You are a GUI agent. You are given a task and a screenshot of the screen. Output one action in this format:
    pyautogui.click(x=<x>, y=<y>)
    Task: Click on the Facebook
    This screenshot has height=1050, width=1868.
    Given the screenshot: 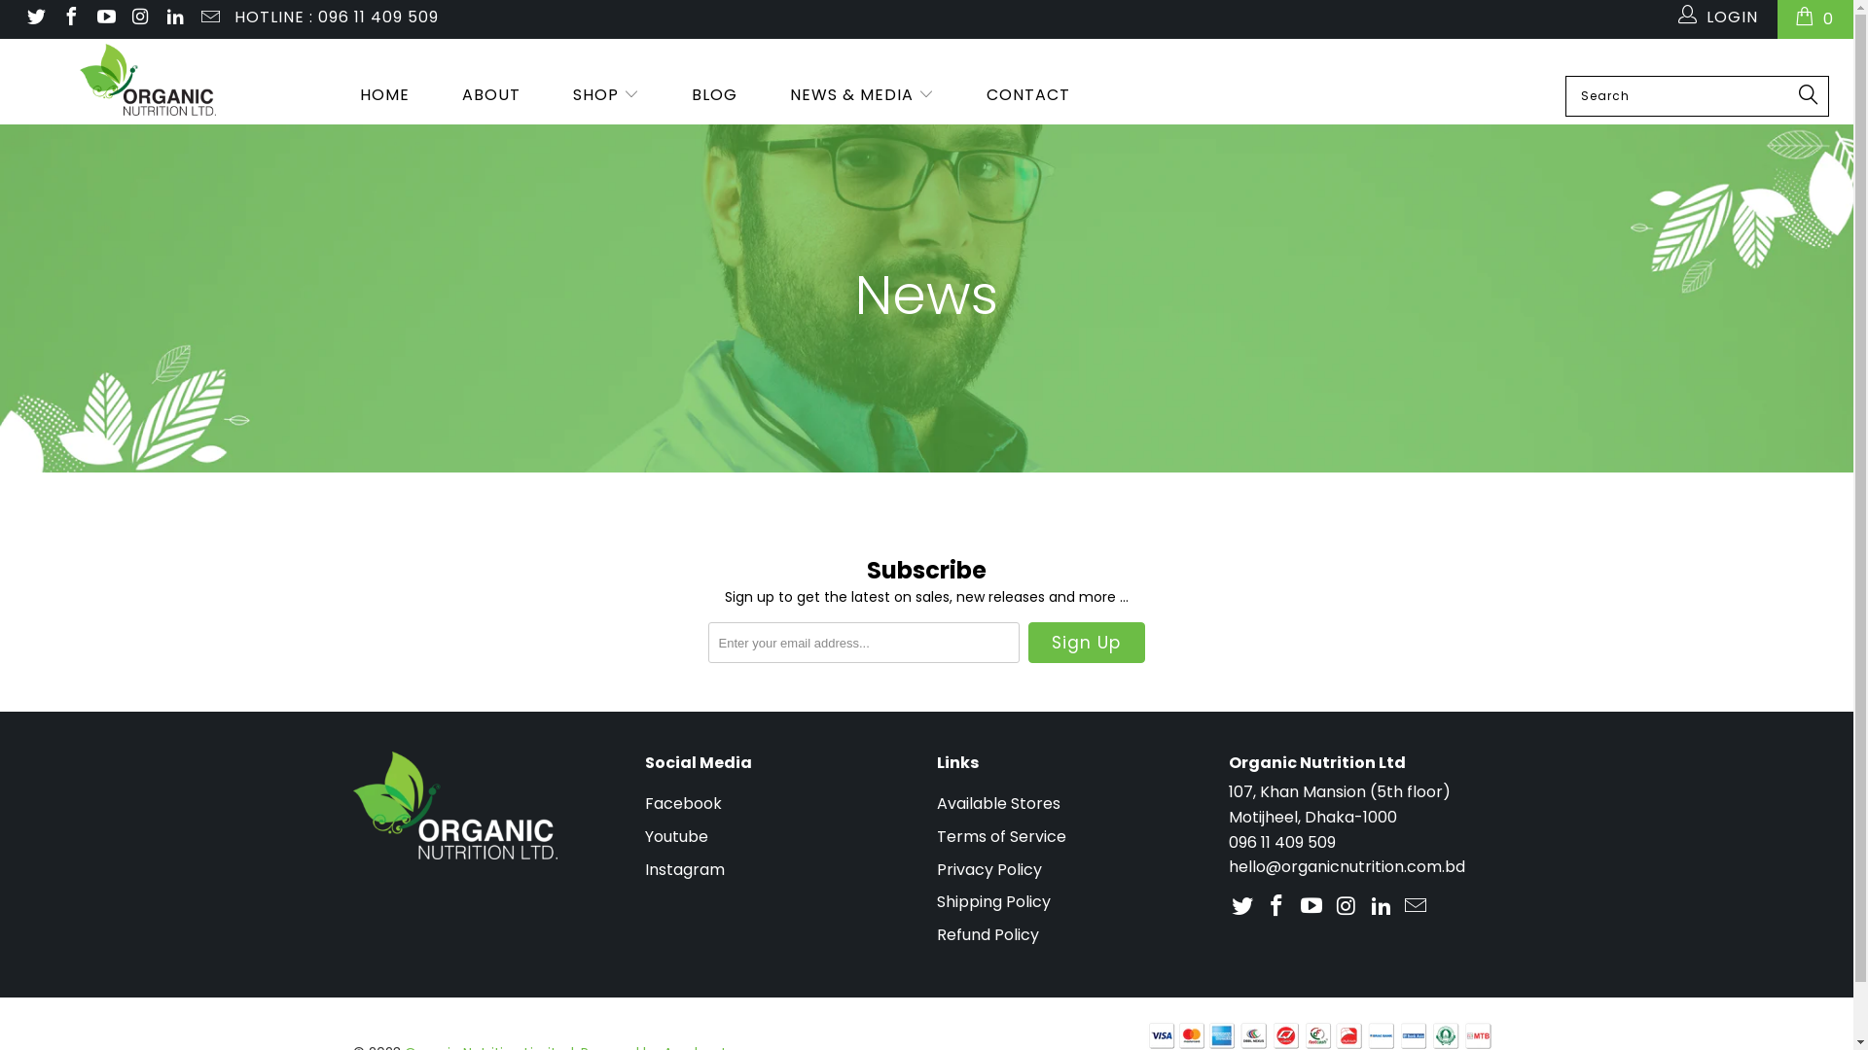 What is the action you would take?
    pyautogui.click(x=683, y=803)
    